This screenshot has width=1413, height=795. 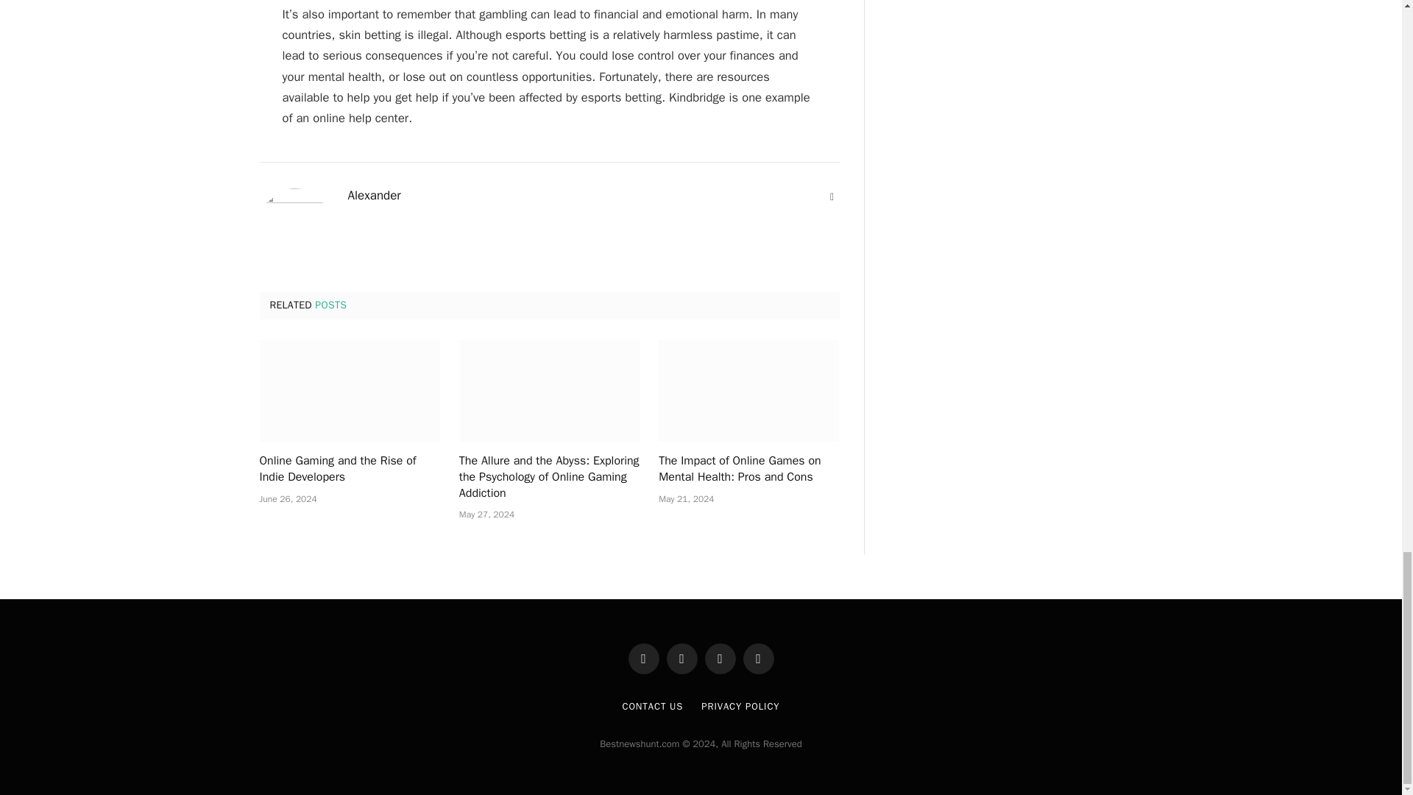 I want to click on The Impact of Online Games on Mental Health: Pros and Cons, so click(x=748, y=469).